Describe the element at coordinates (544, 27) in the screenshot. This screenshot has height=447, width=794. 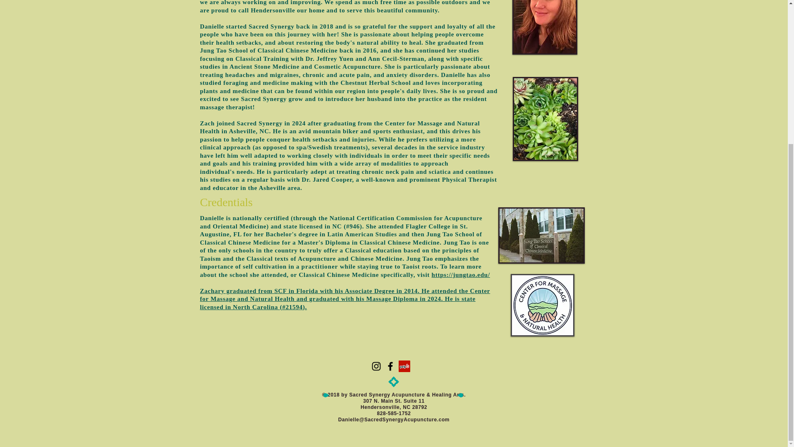
I see `Danielle Corzetto, L.Ac` at that location.